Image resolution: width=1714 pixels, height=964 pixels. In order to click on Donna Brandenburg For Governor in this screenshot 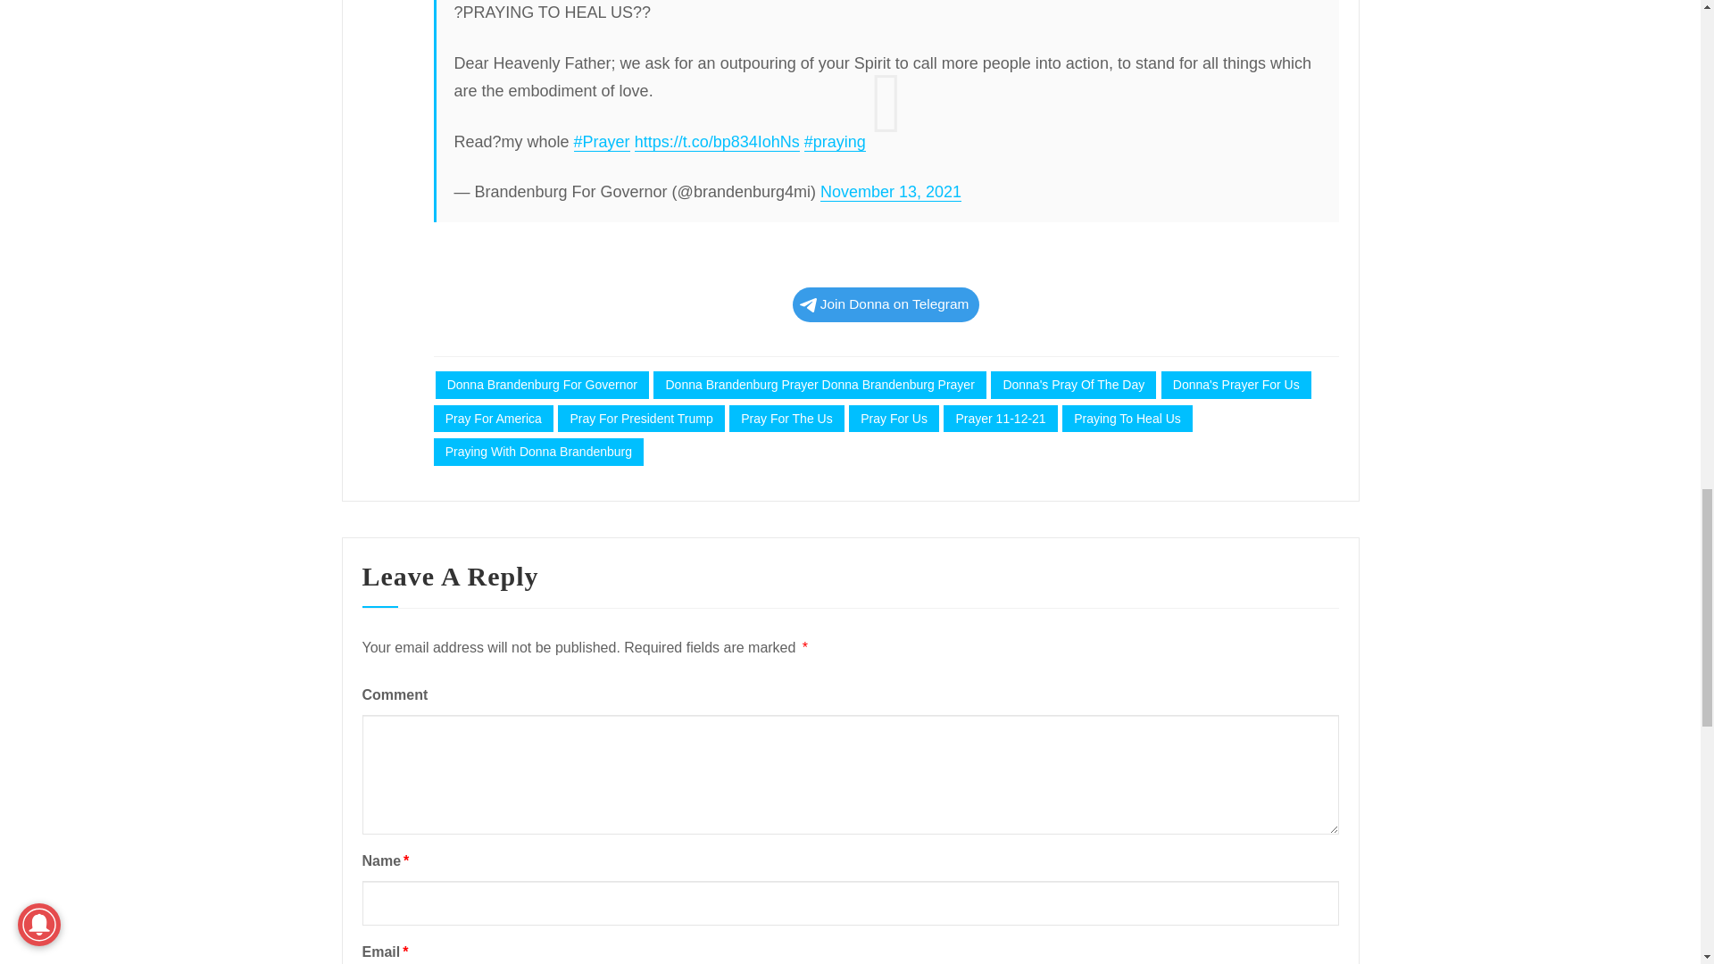, I will do `click(542, 385)`.